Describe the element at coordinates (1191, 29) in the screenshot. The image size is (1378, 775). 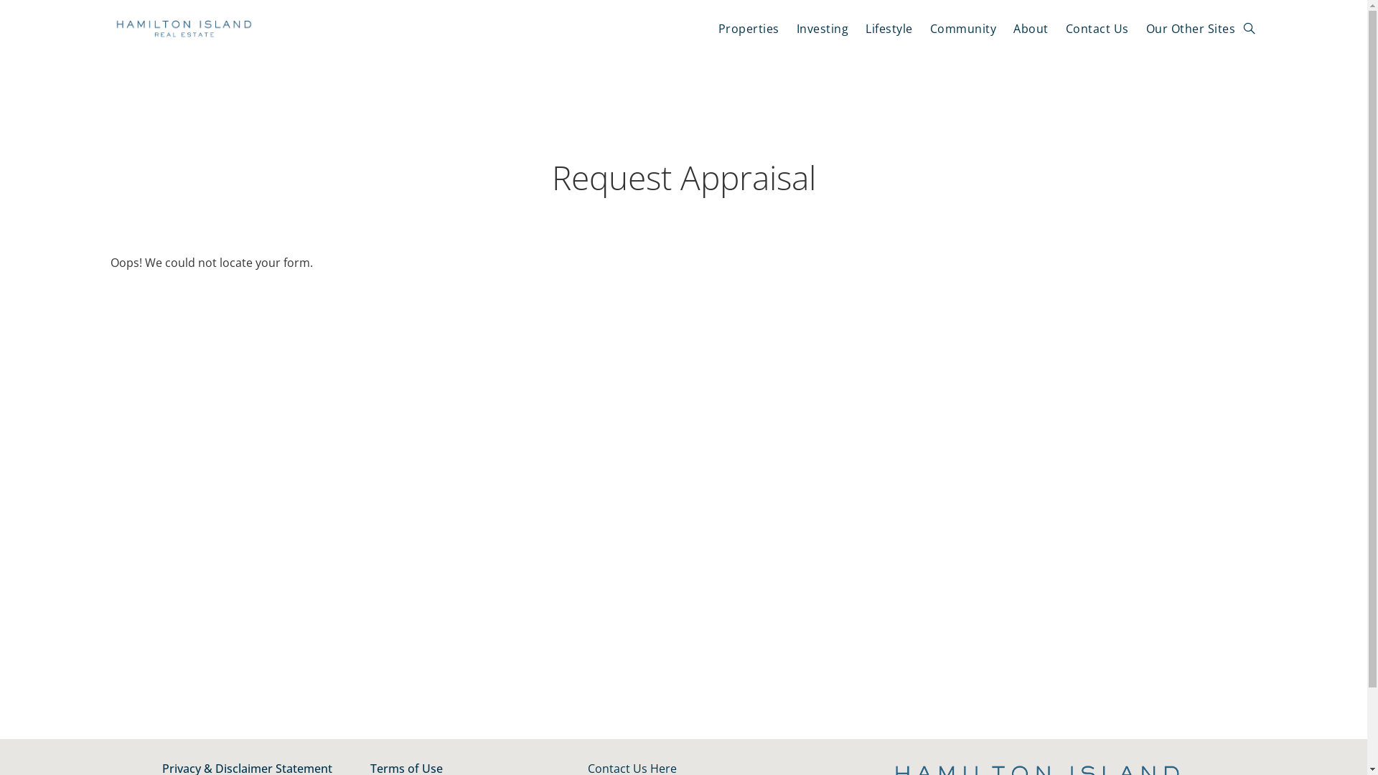
I see `Our Other Sites` at that location.